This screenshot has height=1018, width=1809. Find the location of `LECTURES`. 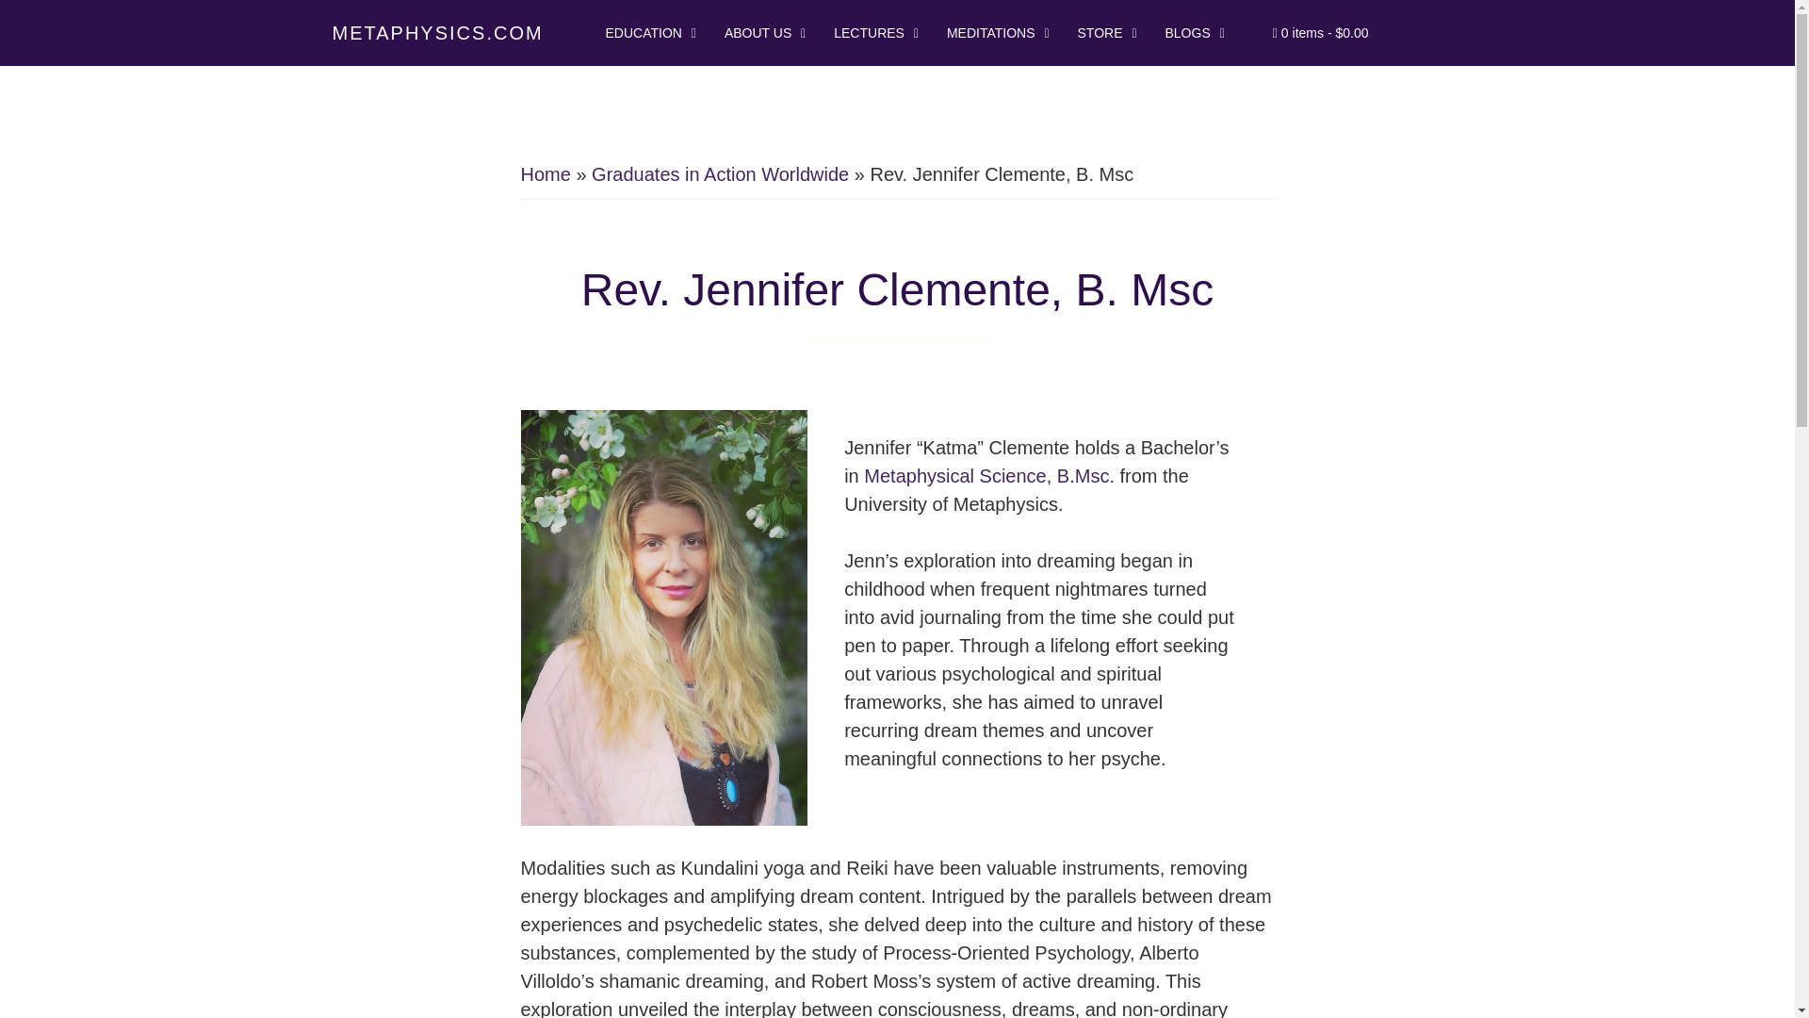

LECTURES is located at coordinates (871, 32).